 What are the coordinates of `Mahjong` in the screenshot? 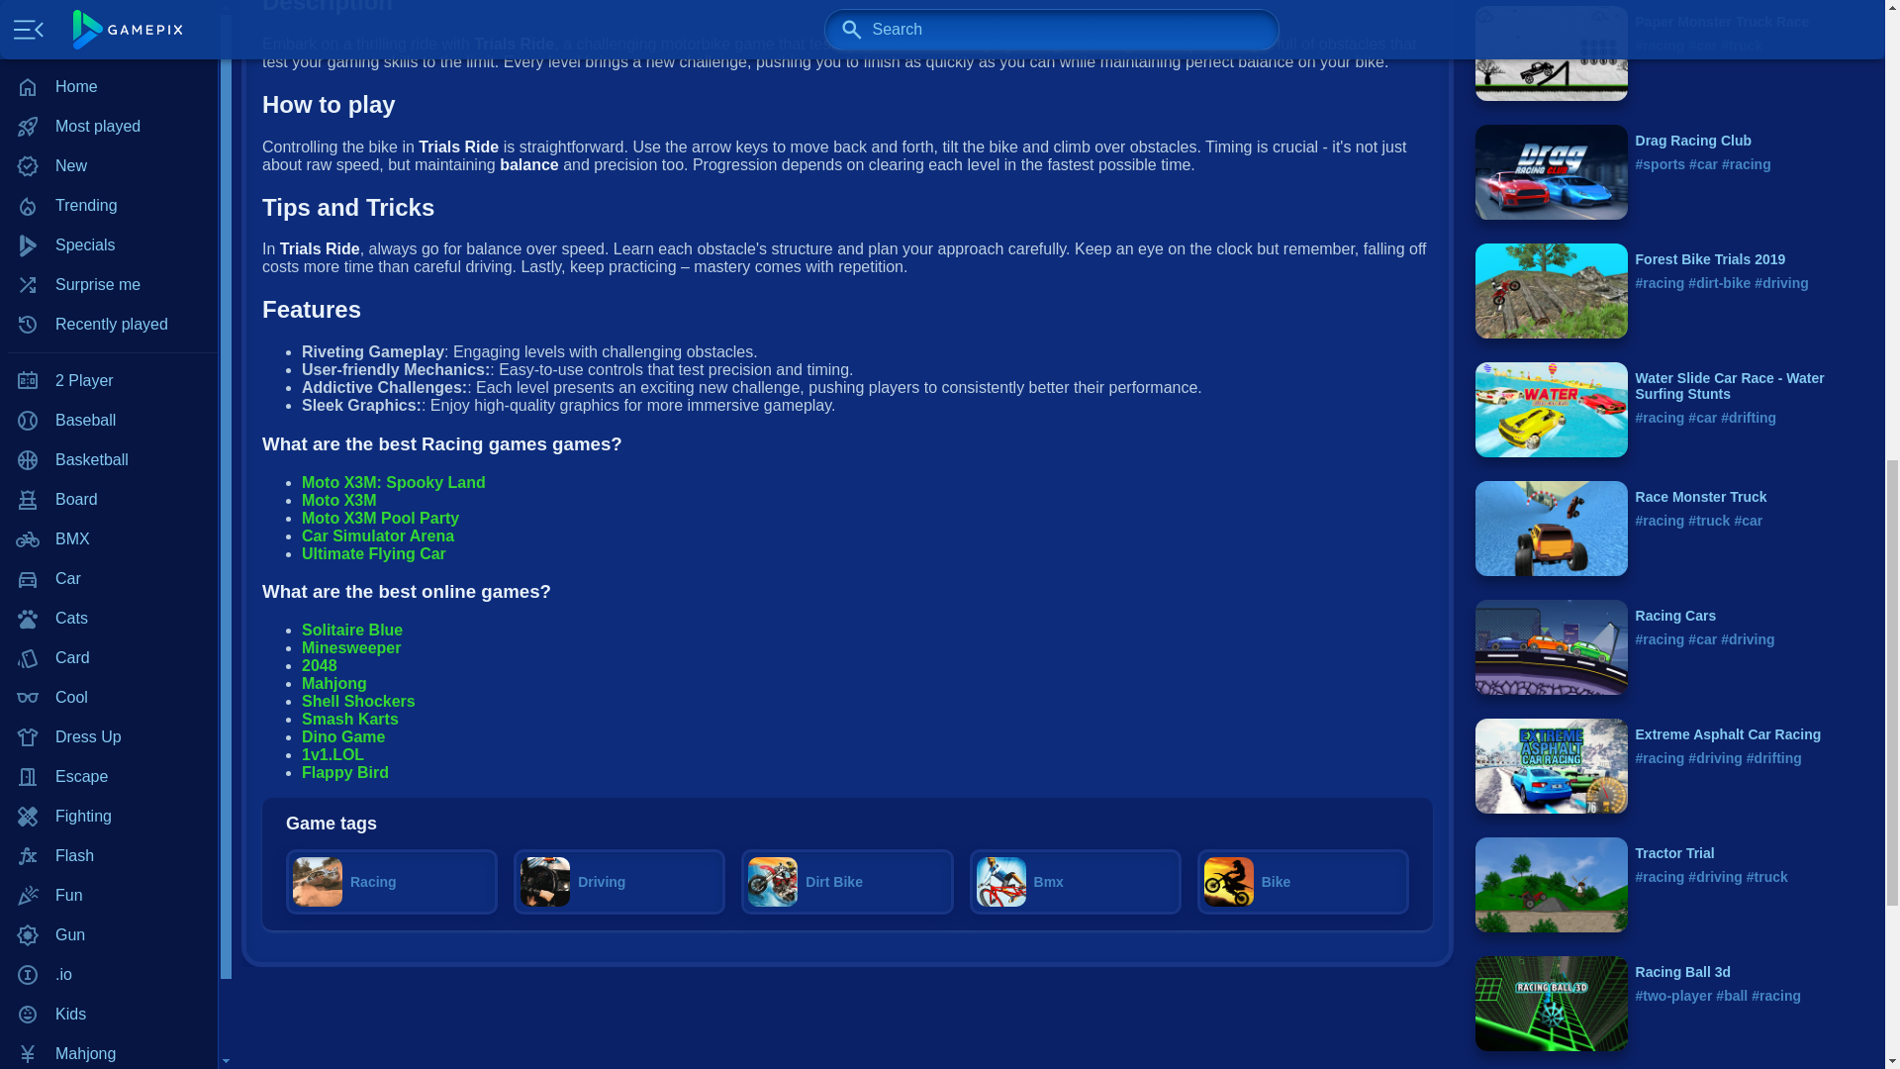 It's located at (109, 2).